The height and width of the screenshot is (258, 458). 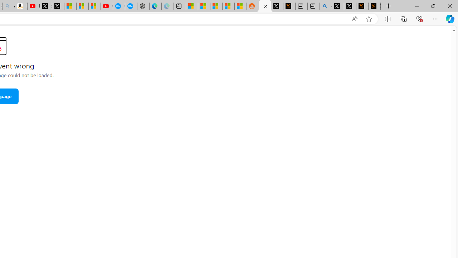 What do you see at coordinates (374, 6) in the screenshot?
I see `X Privacy Policy` at bounding box center [374, 6].